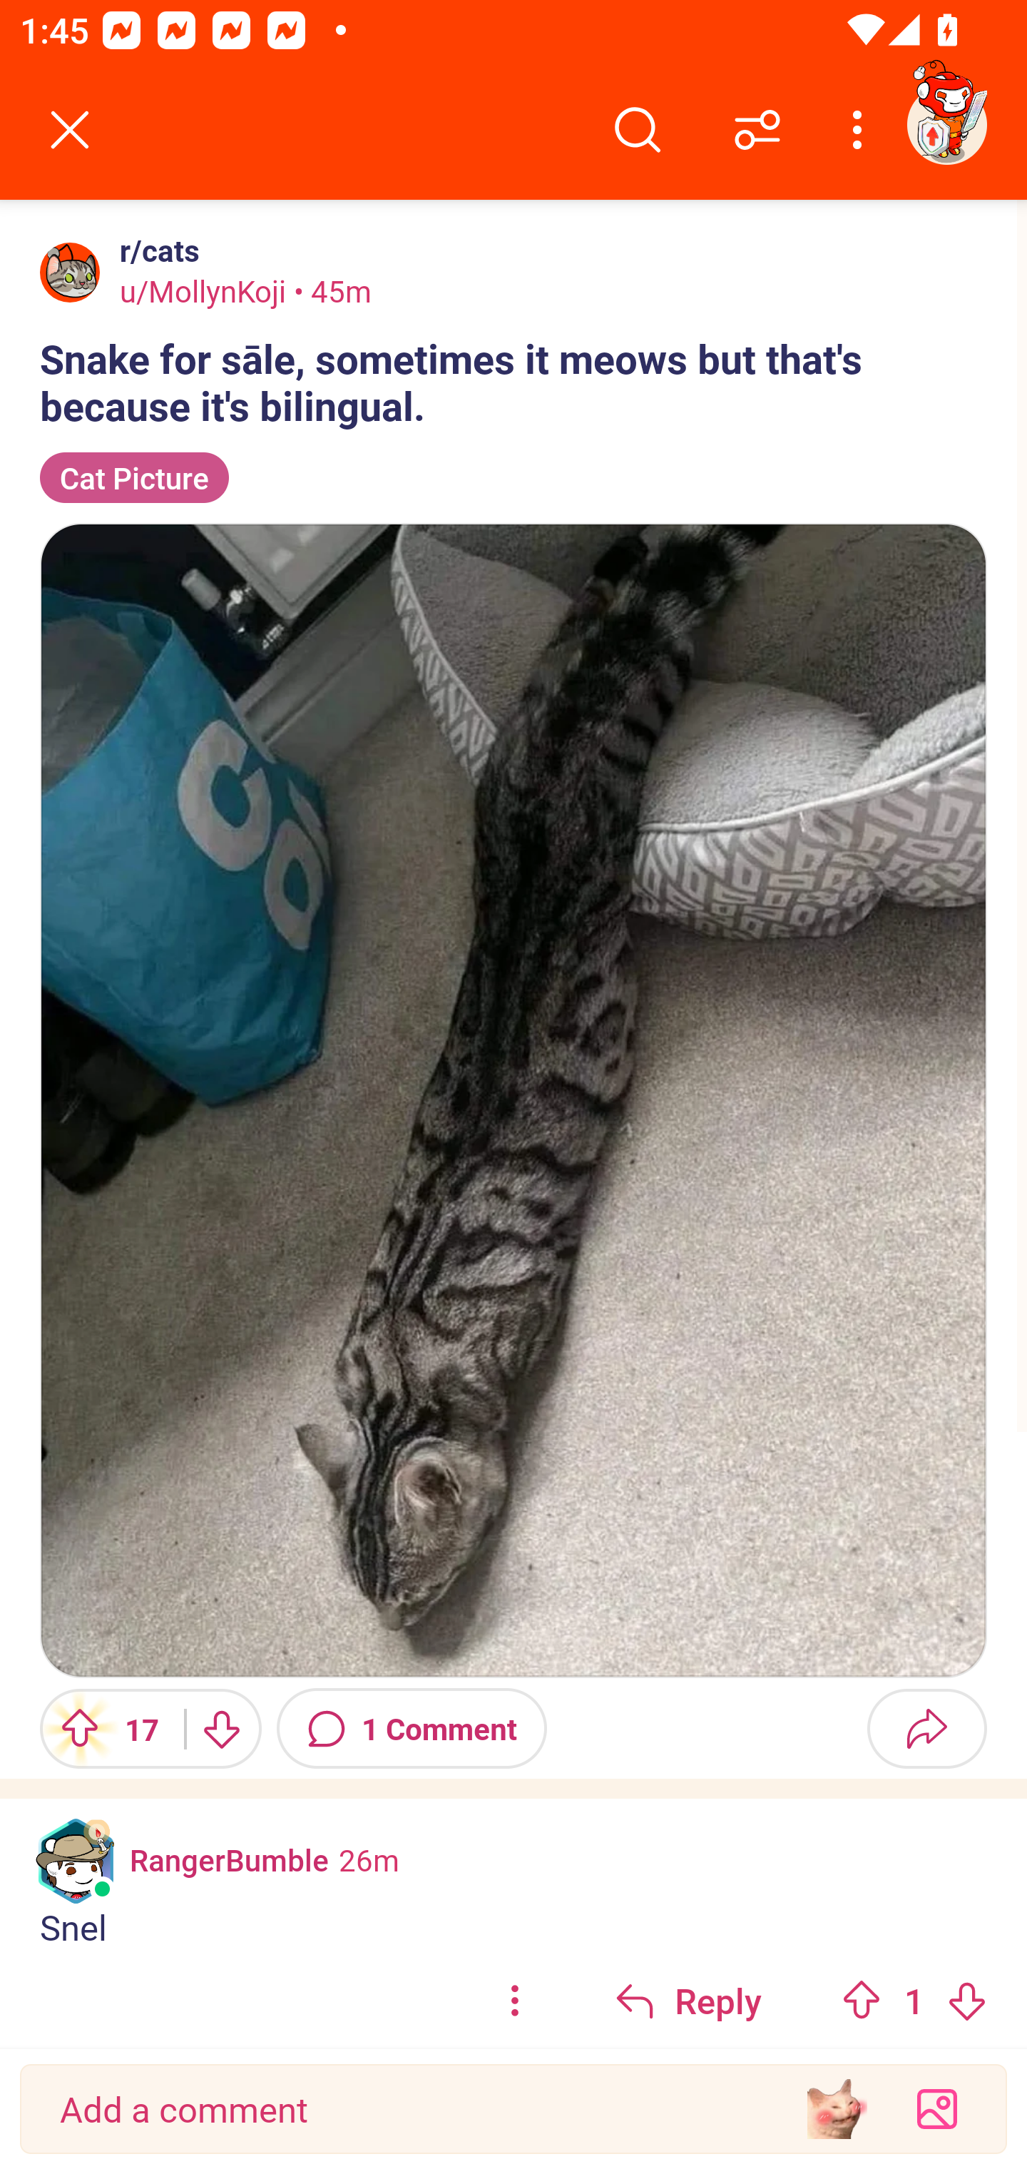  I want to click on More options, so click(862, 130).